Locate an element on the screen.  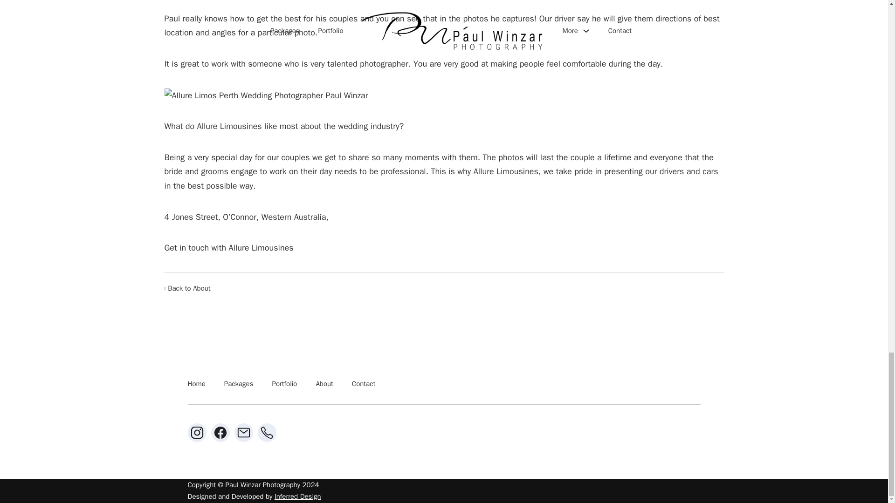
Back is located at coordinates (187, 288).